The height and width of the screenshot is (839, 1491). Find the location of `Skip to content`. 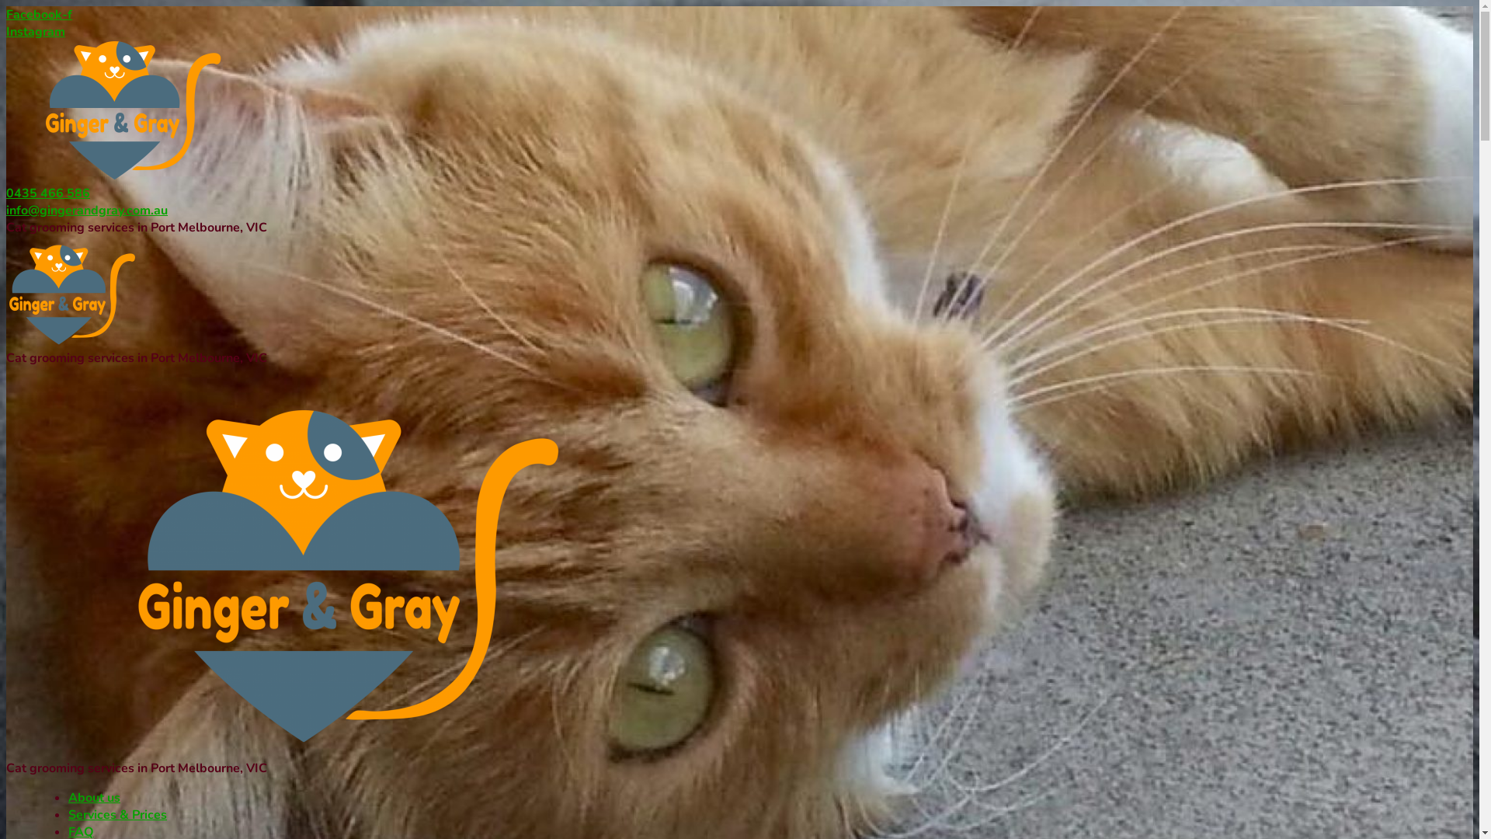

Skip to content is located at coordinates (6, 6).